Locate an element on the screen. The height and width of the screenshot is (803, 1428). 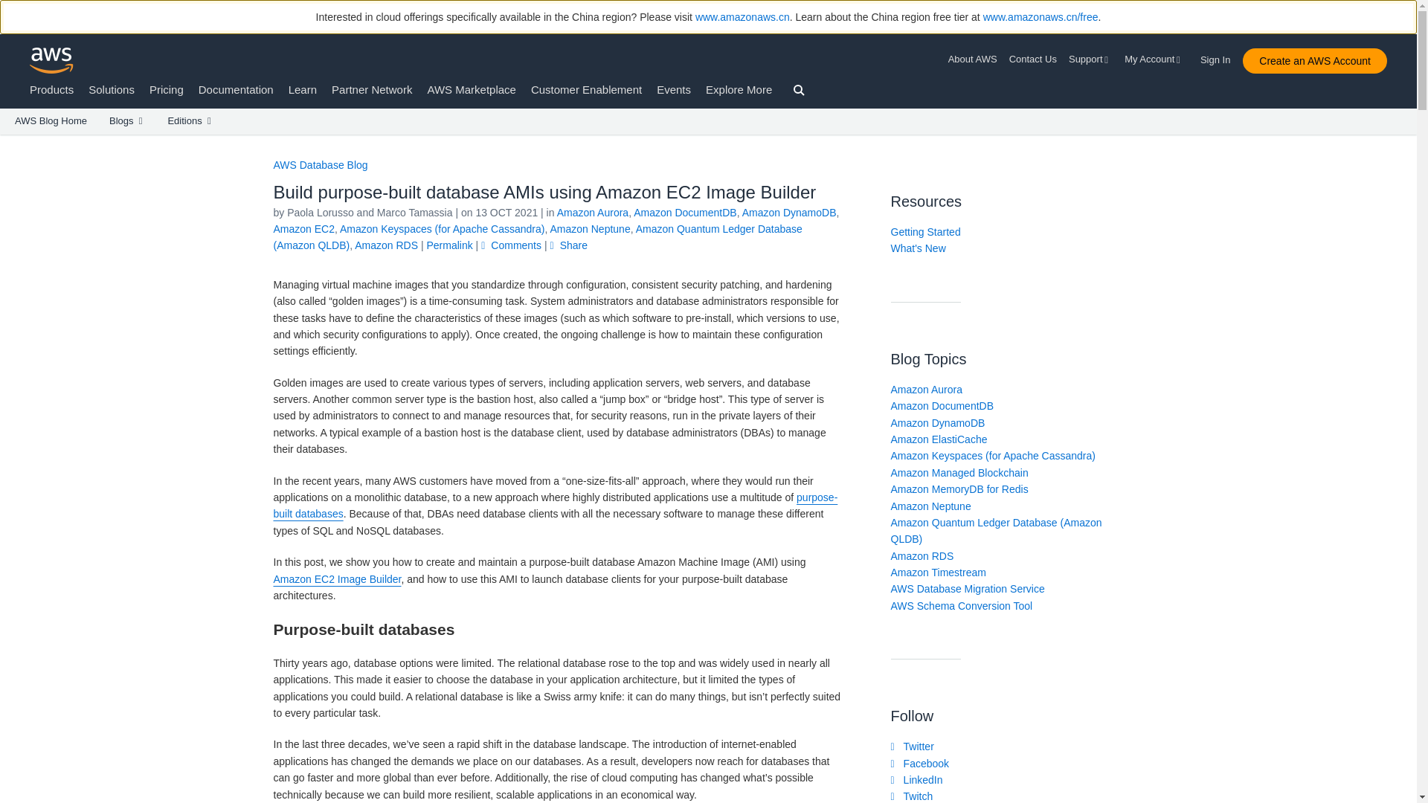
Explore More is located at coordinates (739, 89).